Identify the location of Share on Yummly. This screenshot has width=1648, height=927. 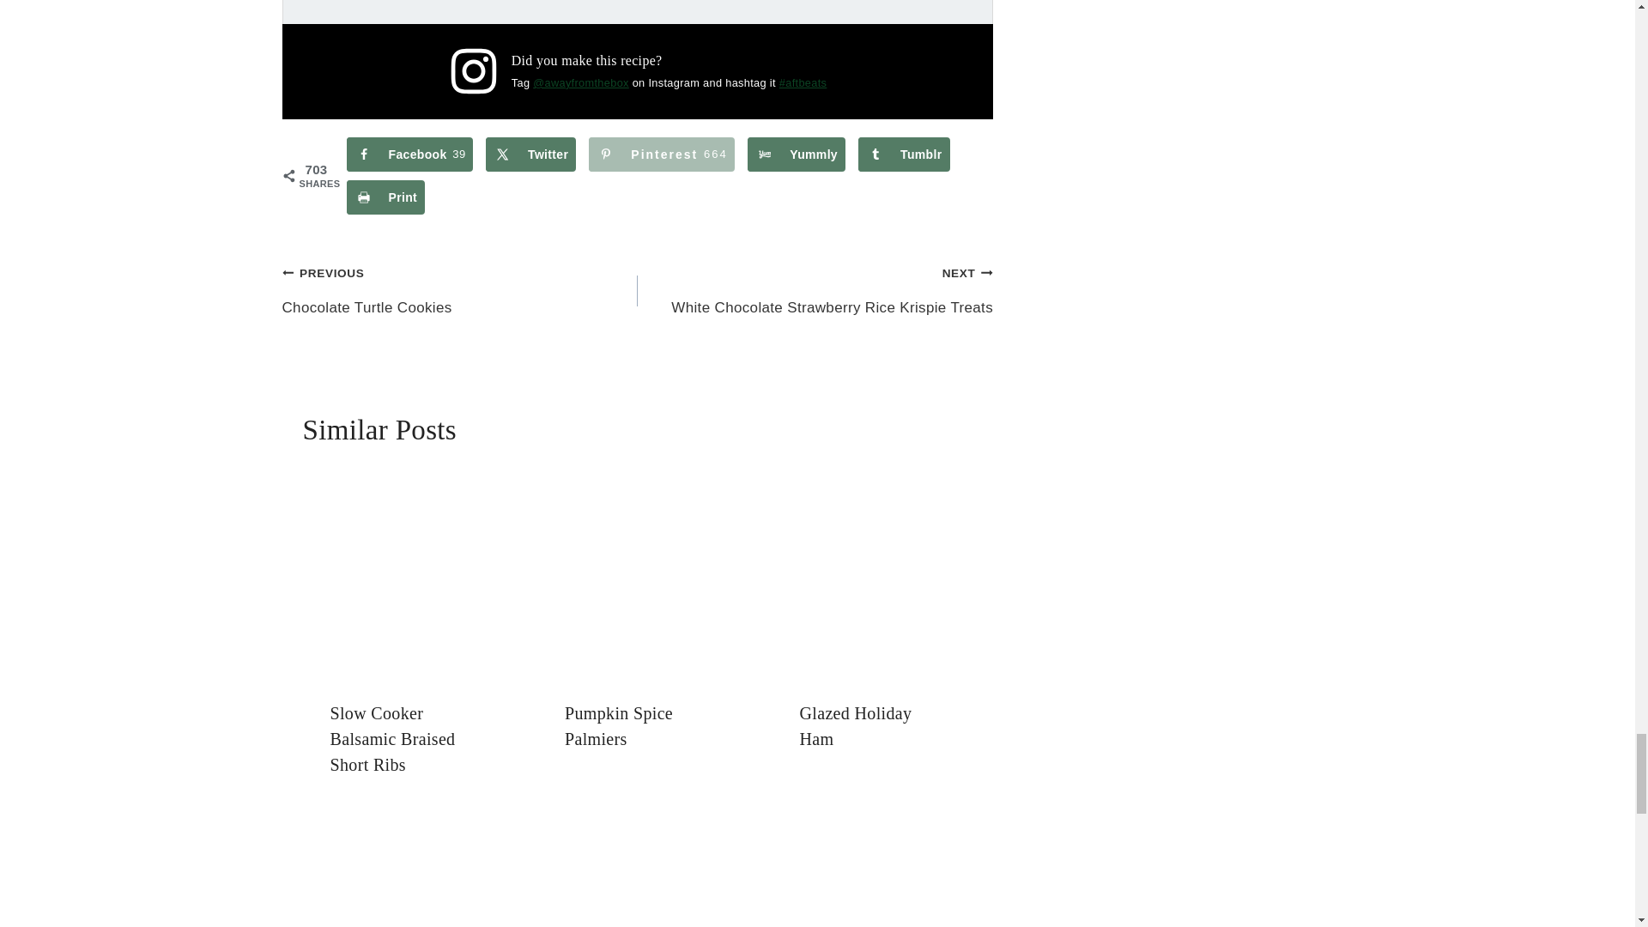
(797, 154).